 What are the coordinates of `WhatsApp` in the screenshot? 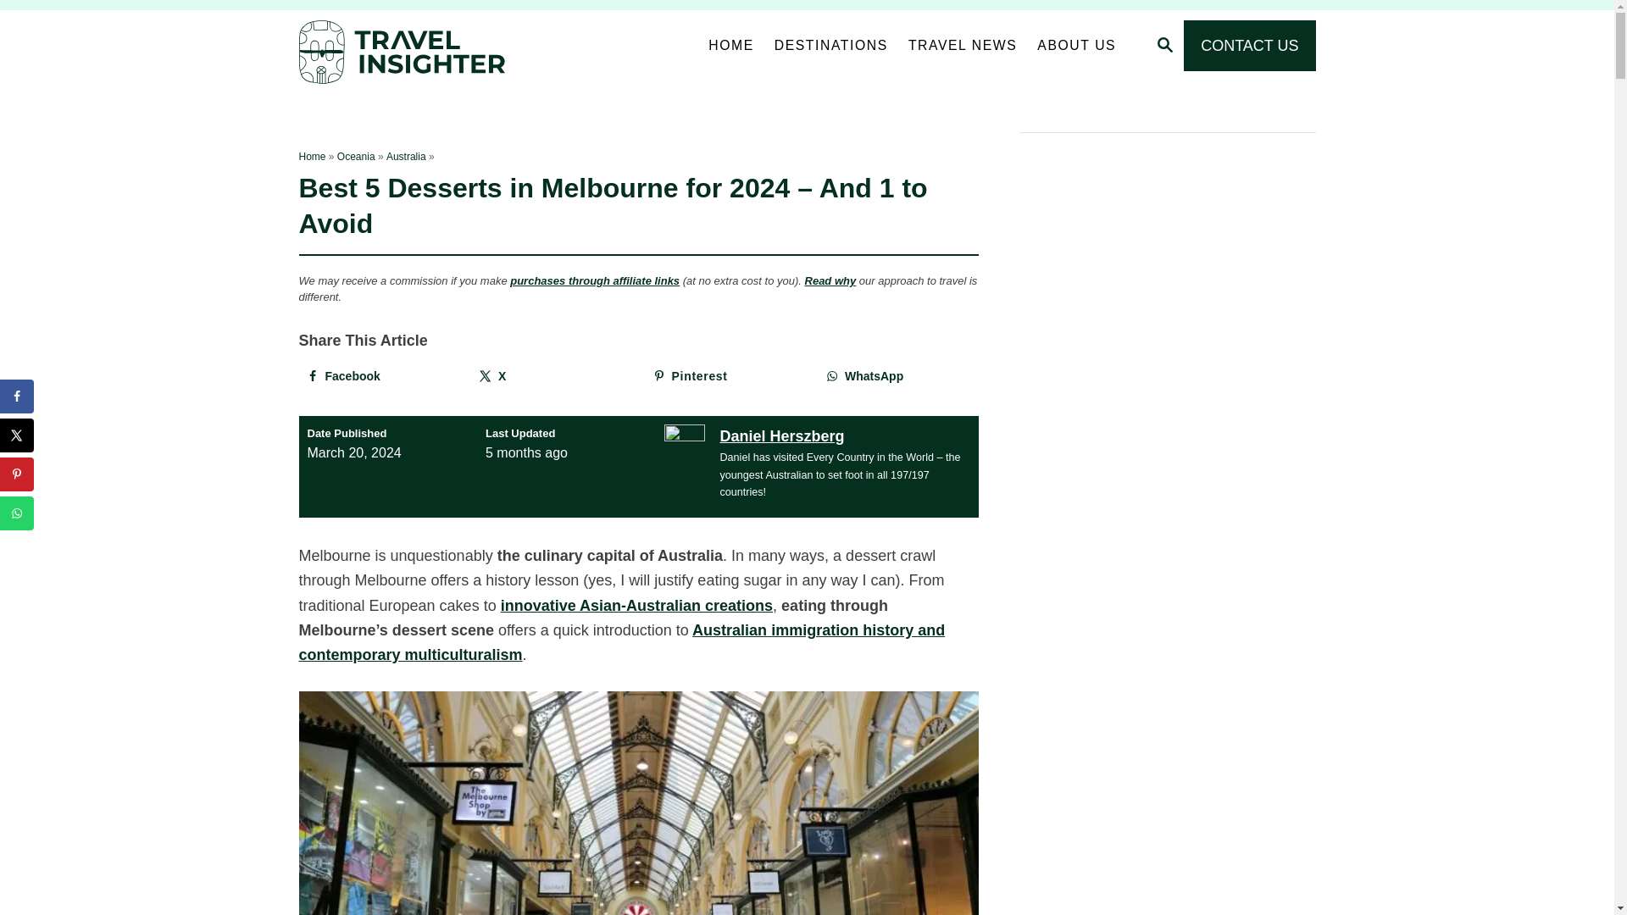 It's located at (897, 376).